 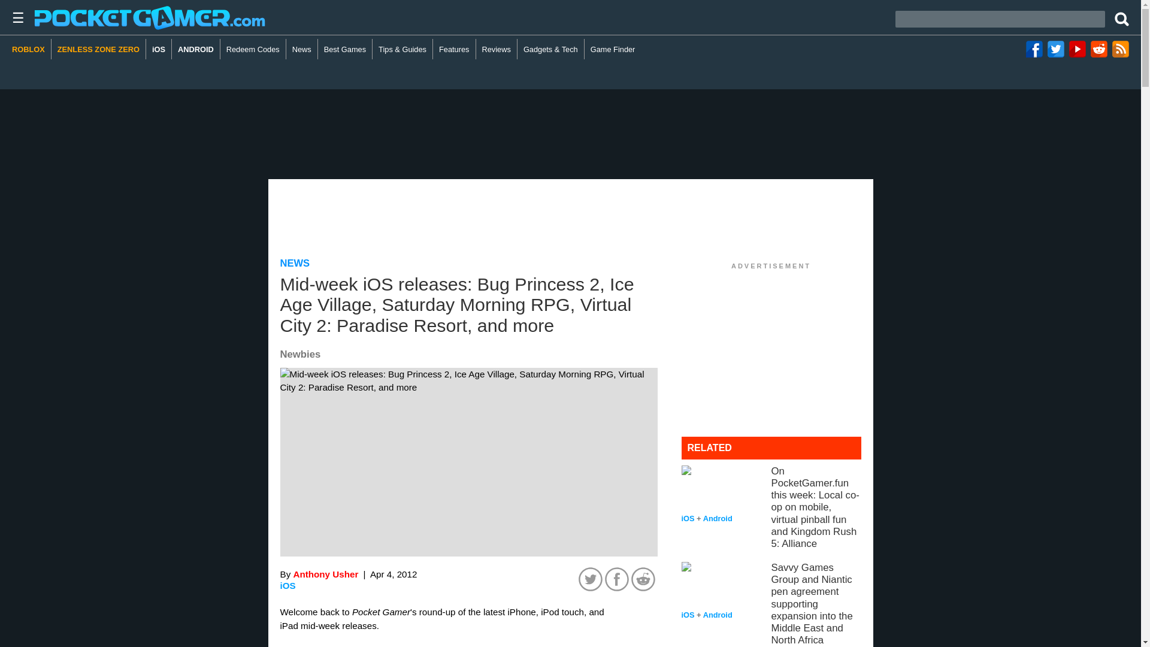 What do you see at coordinates (613, 49) in the screenshot?
I see `Game Finder` at bounding box center [613, 49].